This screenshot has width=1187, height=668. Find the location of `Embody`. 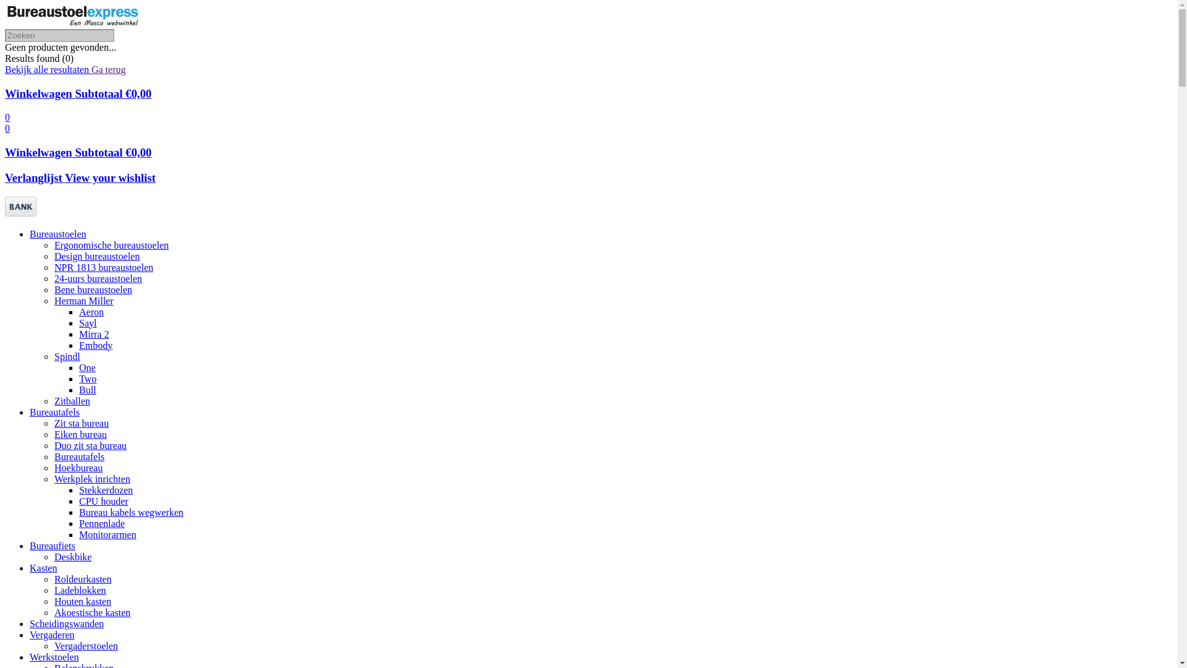

Embody is located at coordinates (96, 345).